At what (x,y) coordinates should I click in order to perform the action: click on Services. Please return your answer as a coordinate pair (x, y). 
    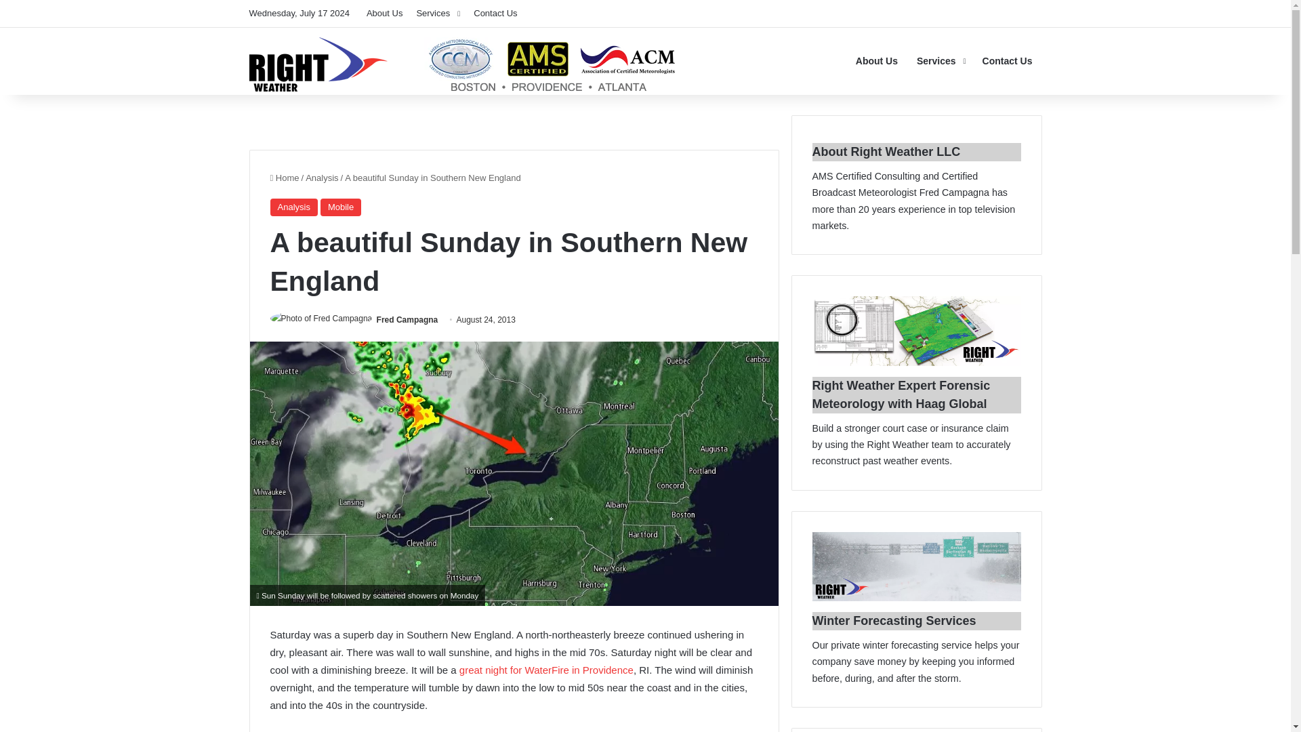
    Looking at the image, I should click on (940, 61).